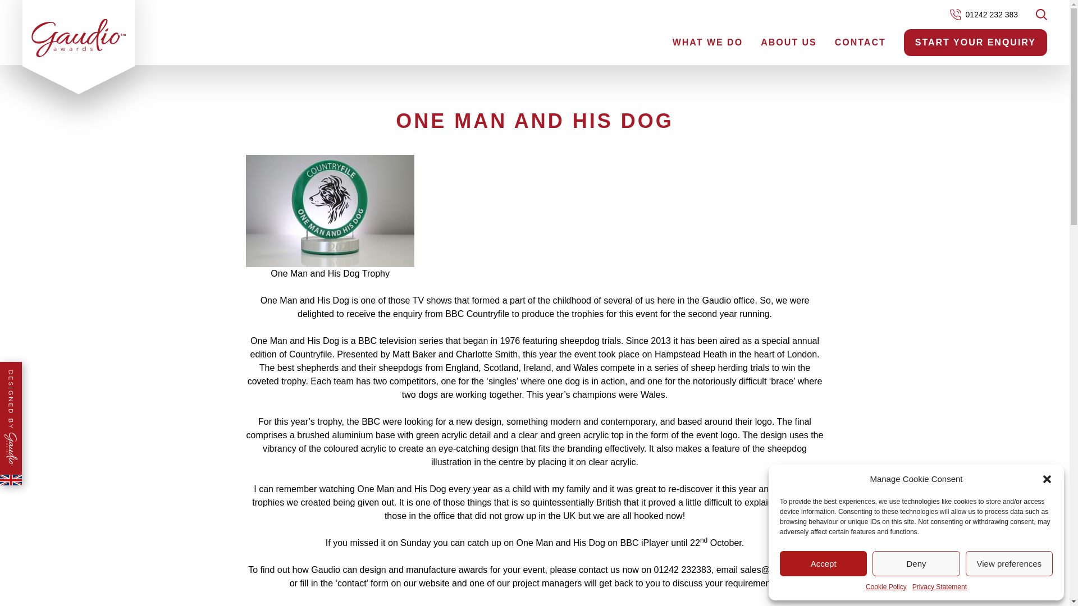  What do you see at coordinates (823, 563) in the screenshot?
I see `Accept` at bounding box center [823, 563].